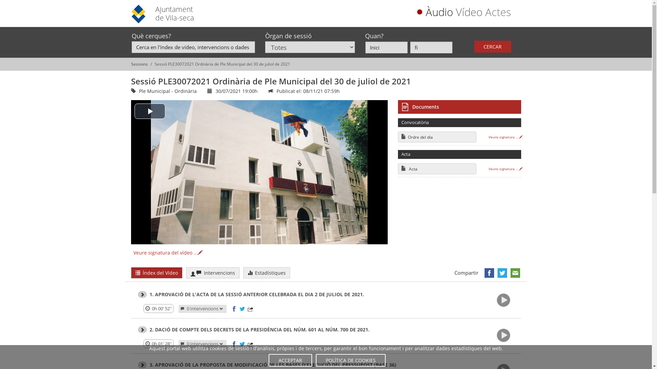 Image resolution: width=657 pixels, height=369 pixels. Describe the element at coordinates (234, 309) in the screenshot. I see `Facebook` at that location.